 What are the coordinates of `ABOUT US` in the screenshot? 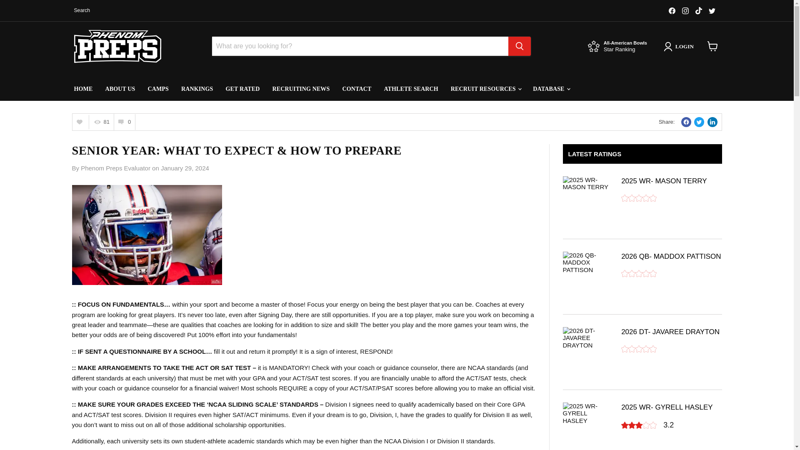 It's located at (685, 10).